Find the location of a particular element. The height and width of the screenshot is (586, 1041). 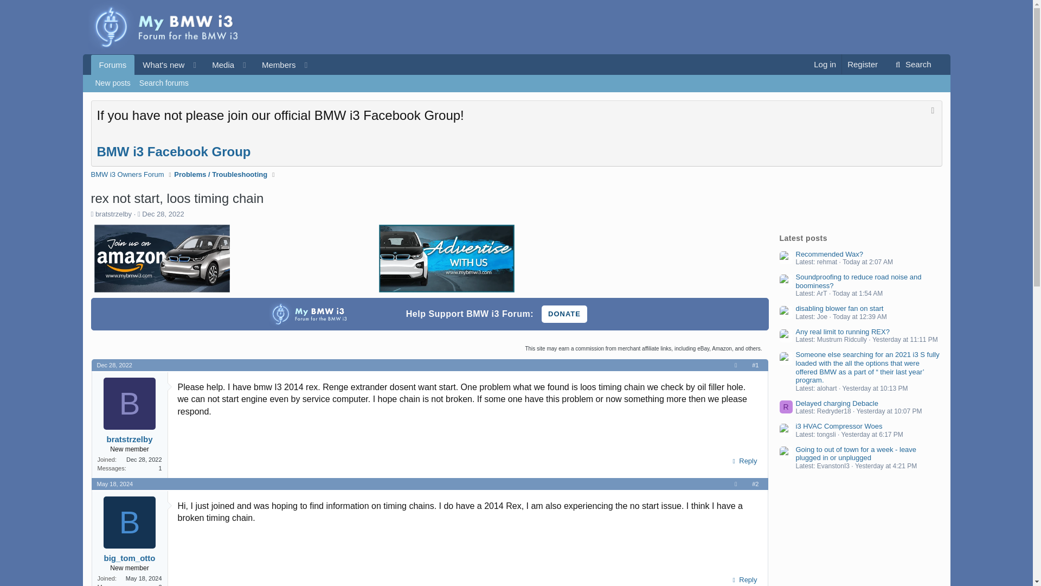

Search is located at coordinates (219, 65).